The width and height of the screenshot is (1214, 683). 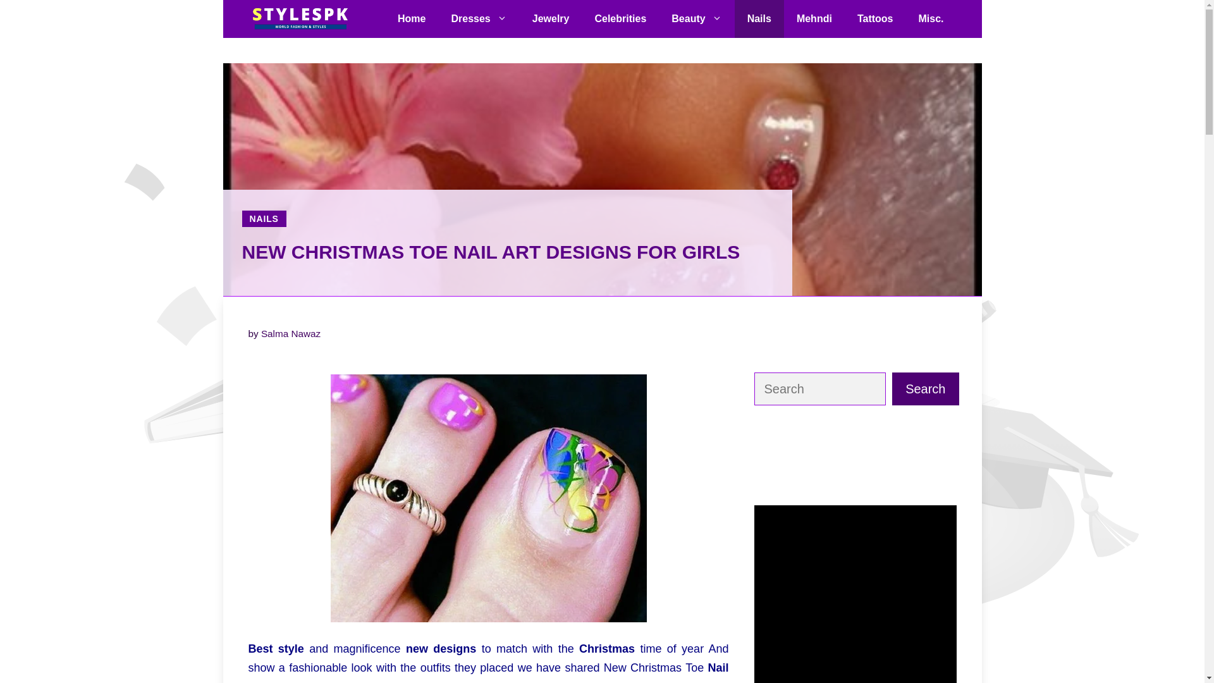 I want to click on Beauty, so click(x=697, y=19).